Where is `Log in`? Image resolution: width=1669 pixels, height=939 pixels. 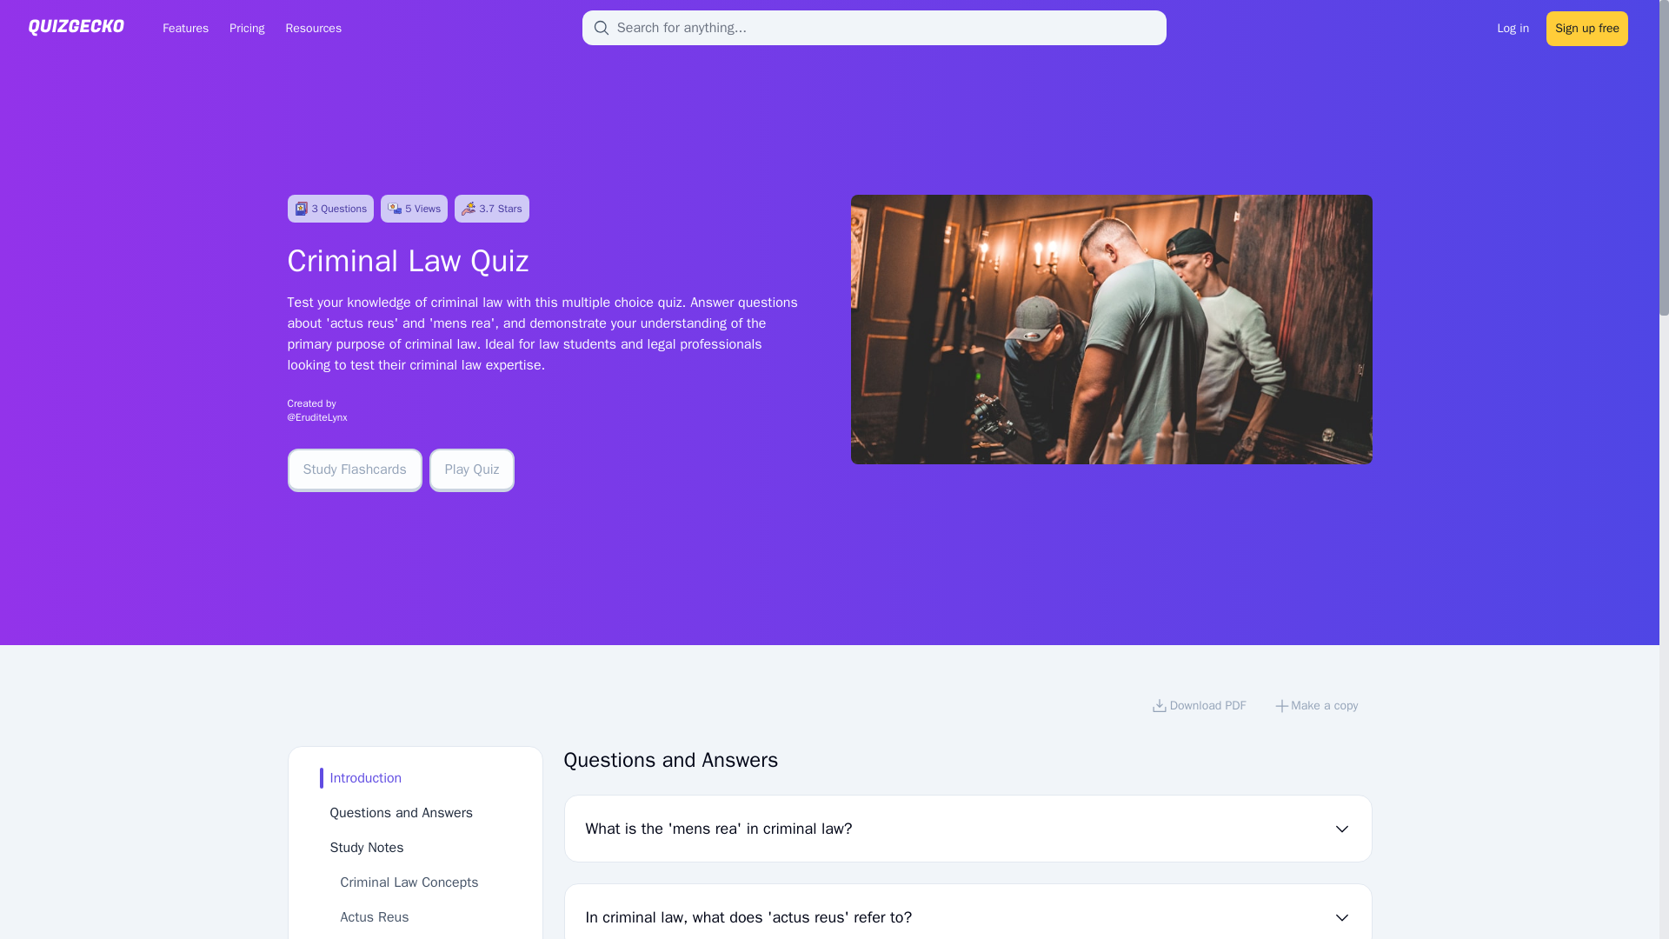
Log in is located at coordinates (1513, 26).